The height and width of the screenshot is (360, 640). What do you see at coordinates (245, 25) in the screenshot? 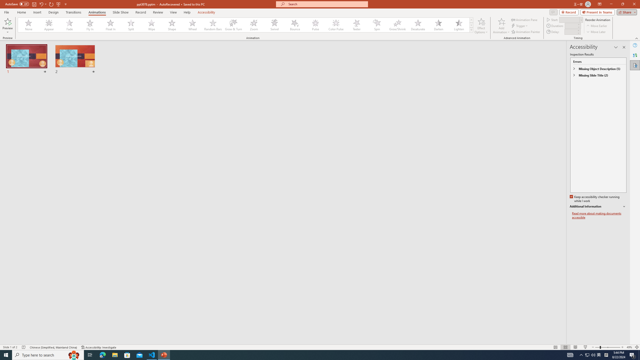
I see `AutomationID: AnimationGallery` at bounding box center [245, 25].